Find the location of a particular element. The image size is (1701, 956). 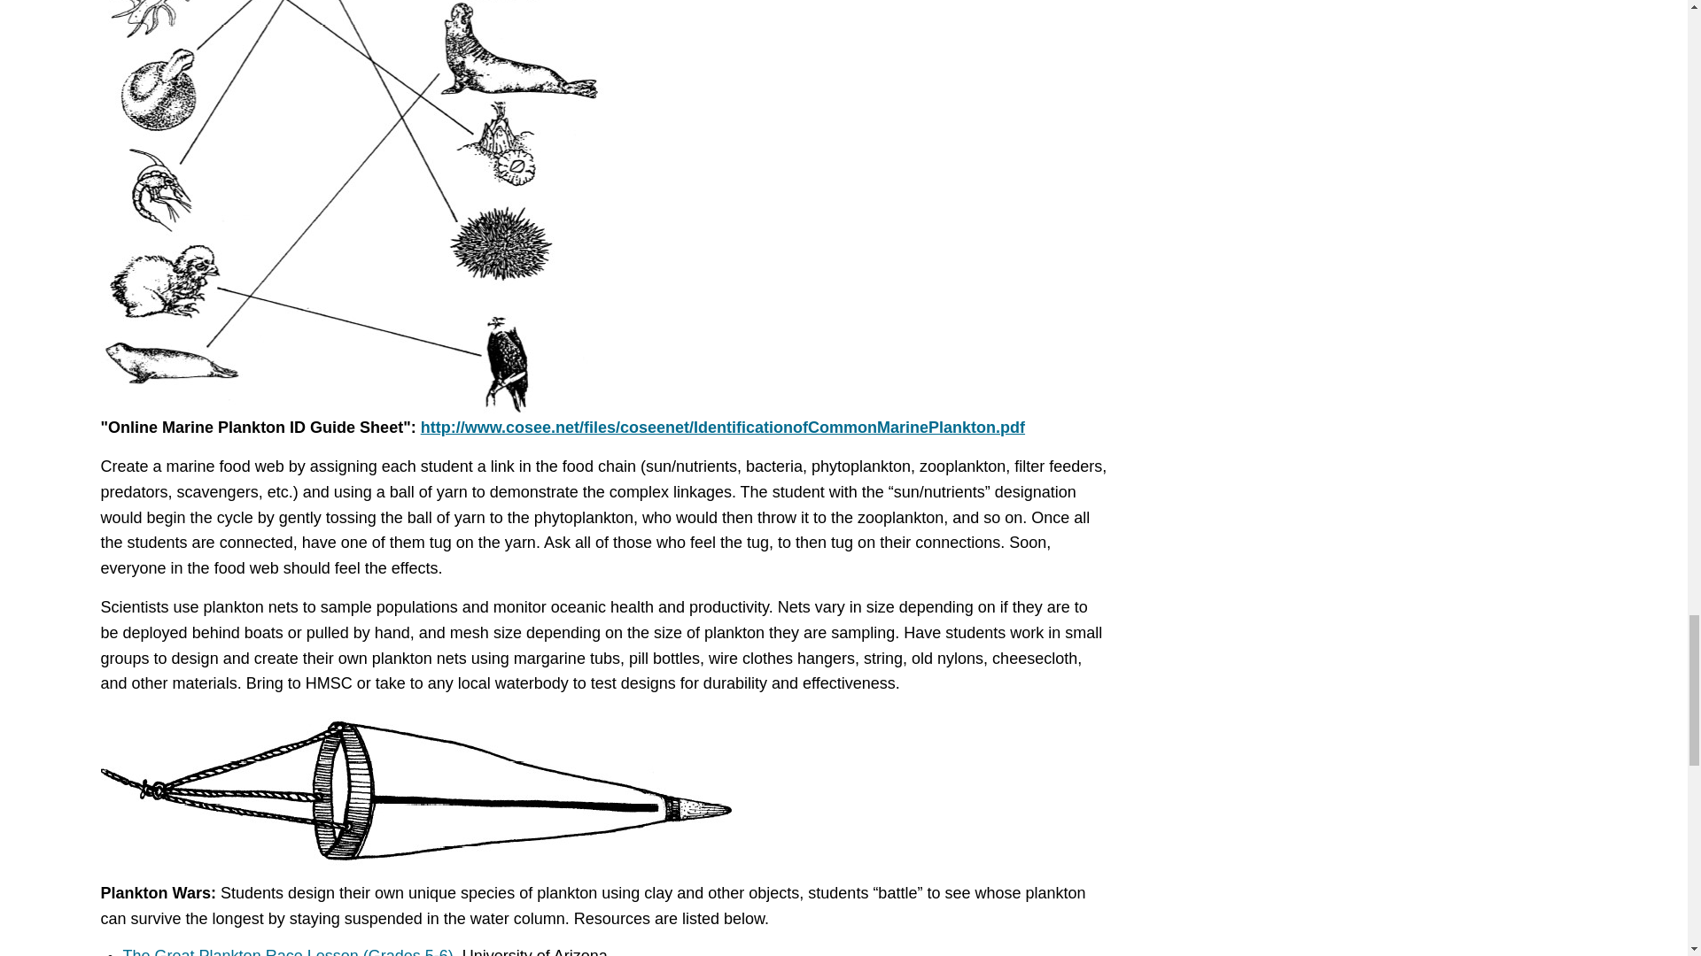

A plankton net. is located at coordinates (418, 788).